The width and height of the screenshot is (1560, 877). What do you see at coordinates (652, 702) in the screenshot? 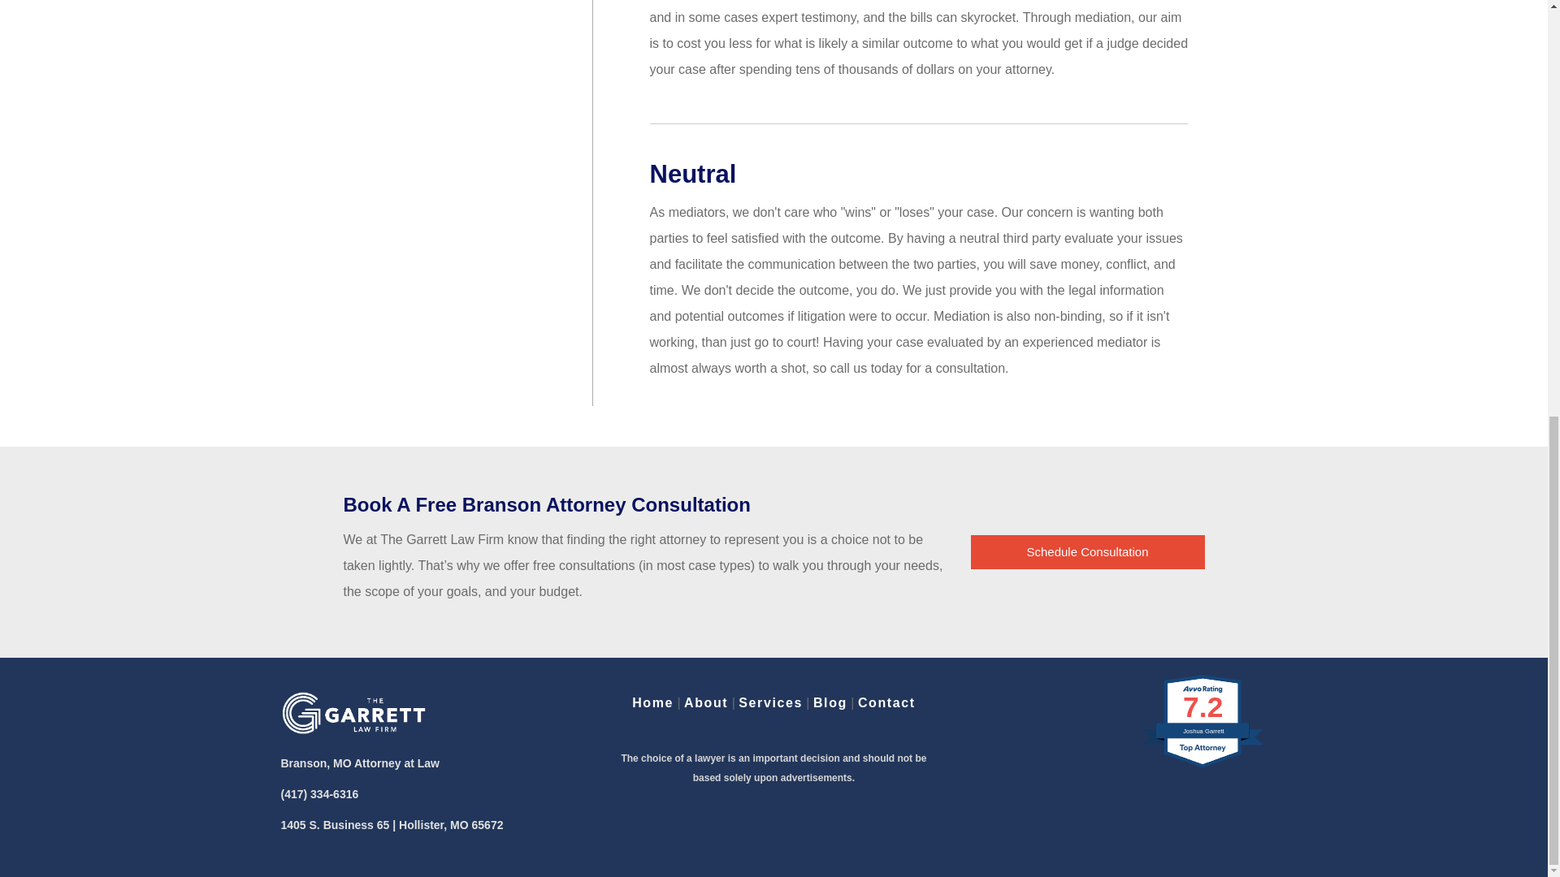
I see `Home` at bounding box center [652, 702].